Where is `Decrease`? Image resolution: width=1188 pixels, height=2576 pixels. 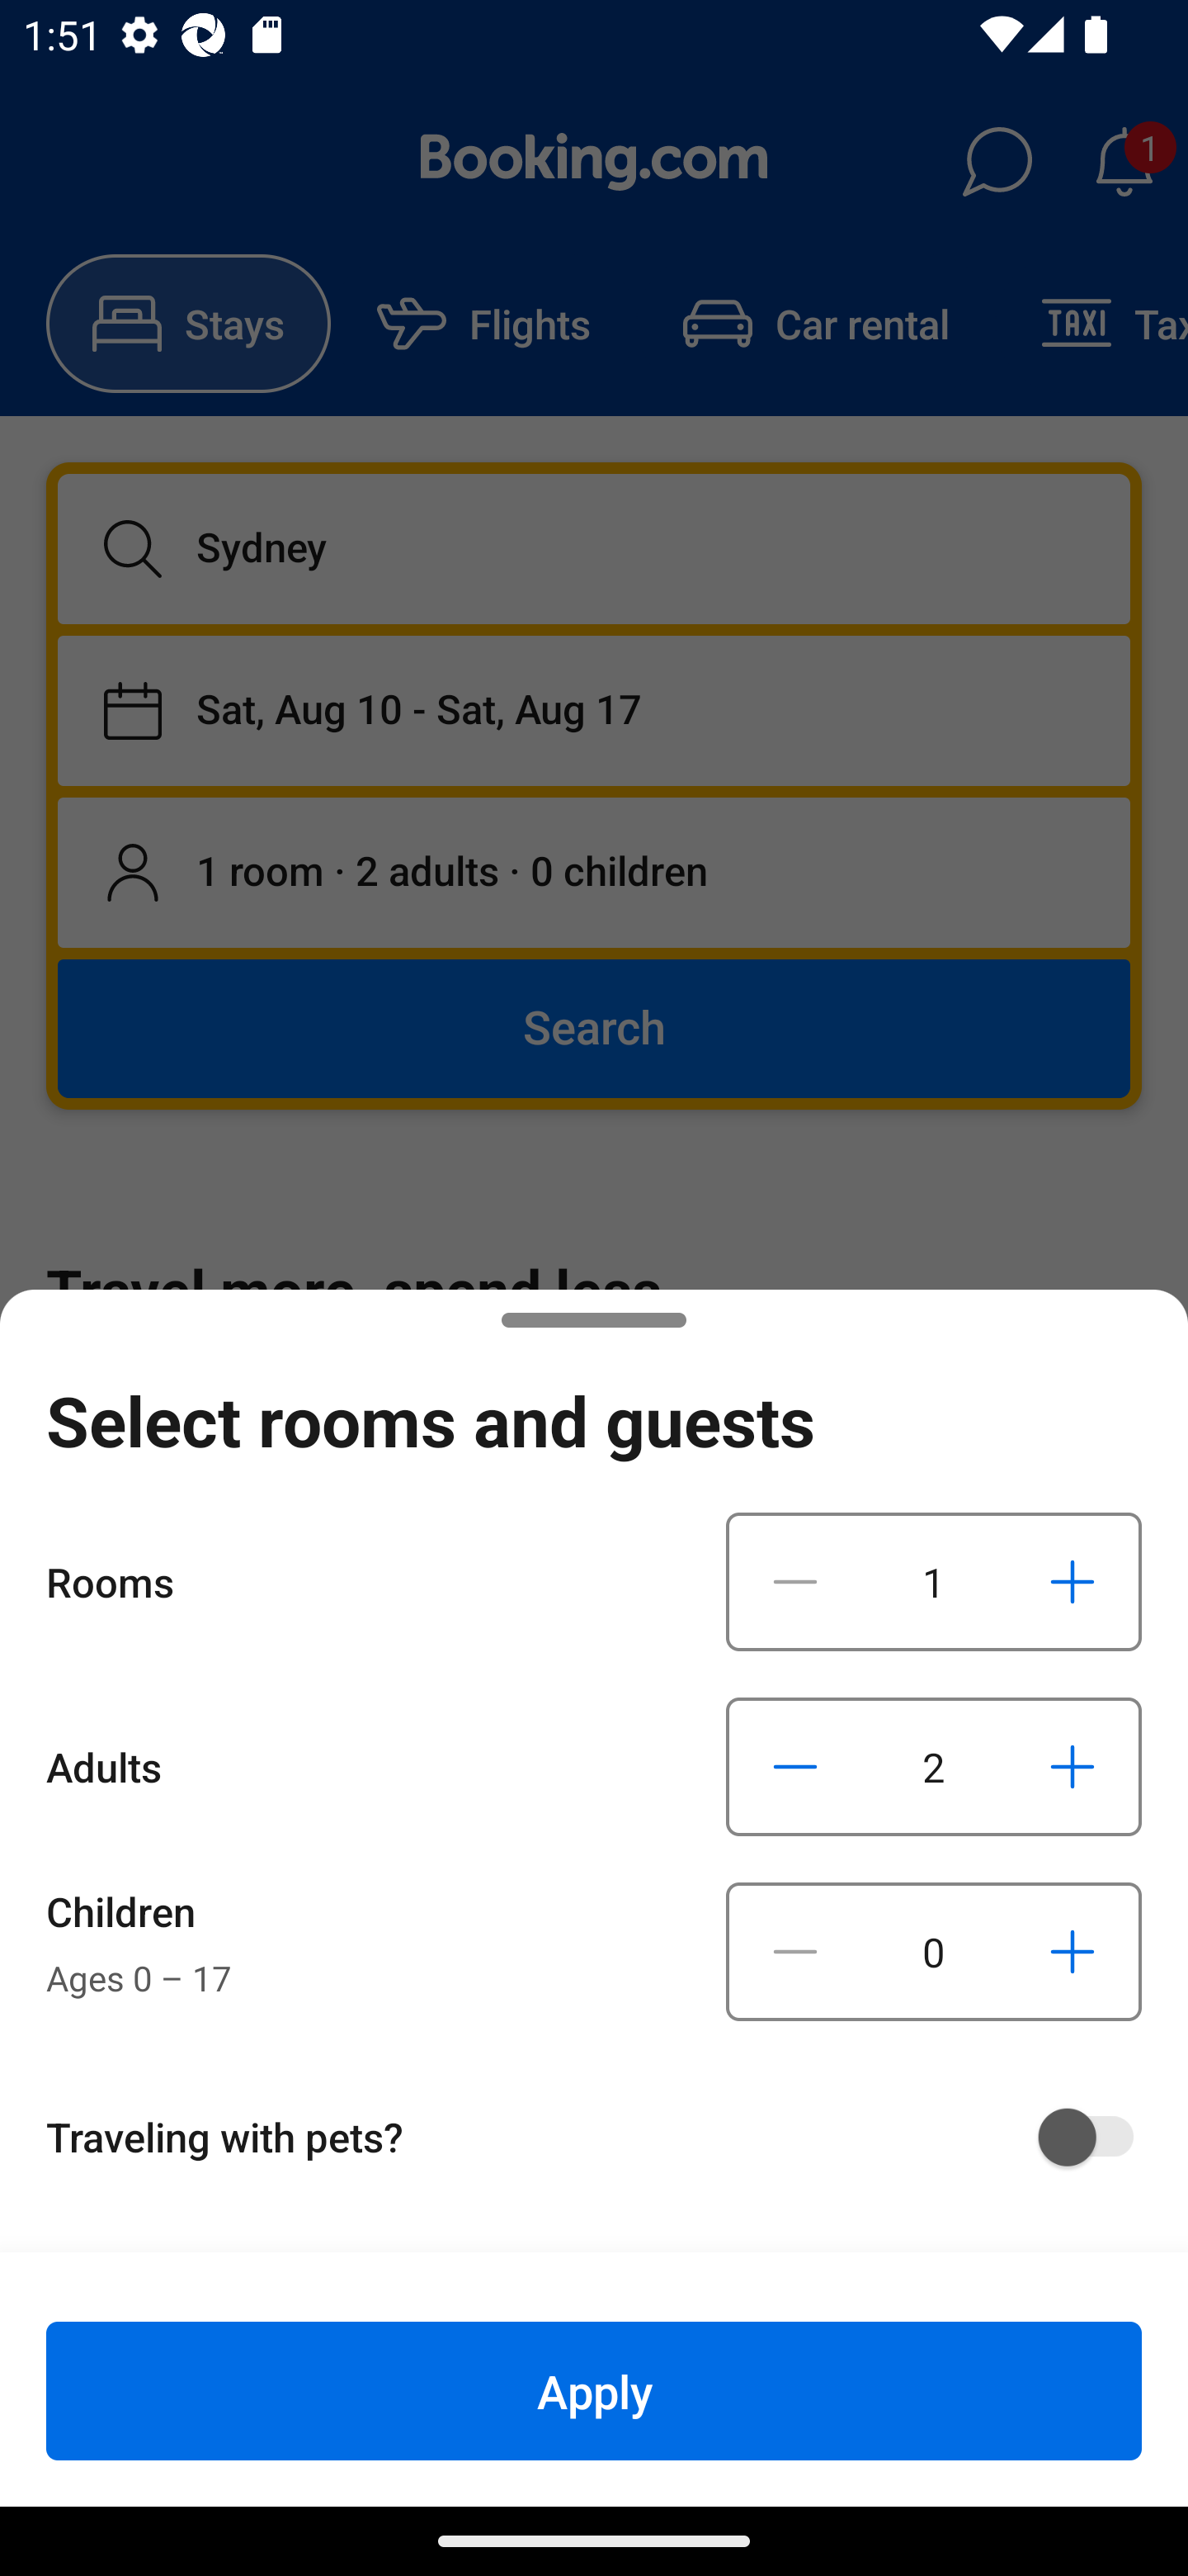 Decrease is located at coordinates (795, 1581).